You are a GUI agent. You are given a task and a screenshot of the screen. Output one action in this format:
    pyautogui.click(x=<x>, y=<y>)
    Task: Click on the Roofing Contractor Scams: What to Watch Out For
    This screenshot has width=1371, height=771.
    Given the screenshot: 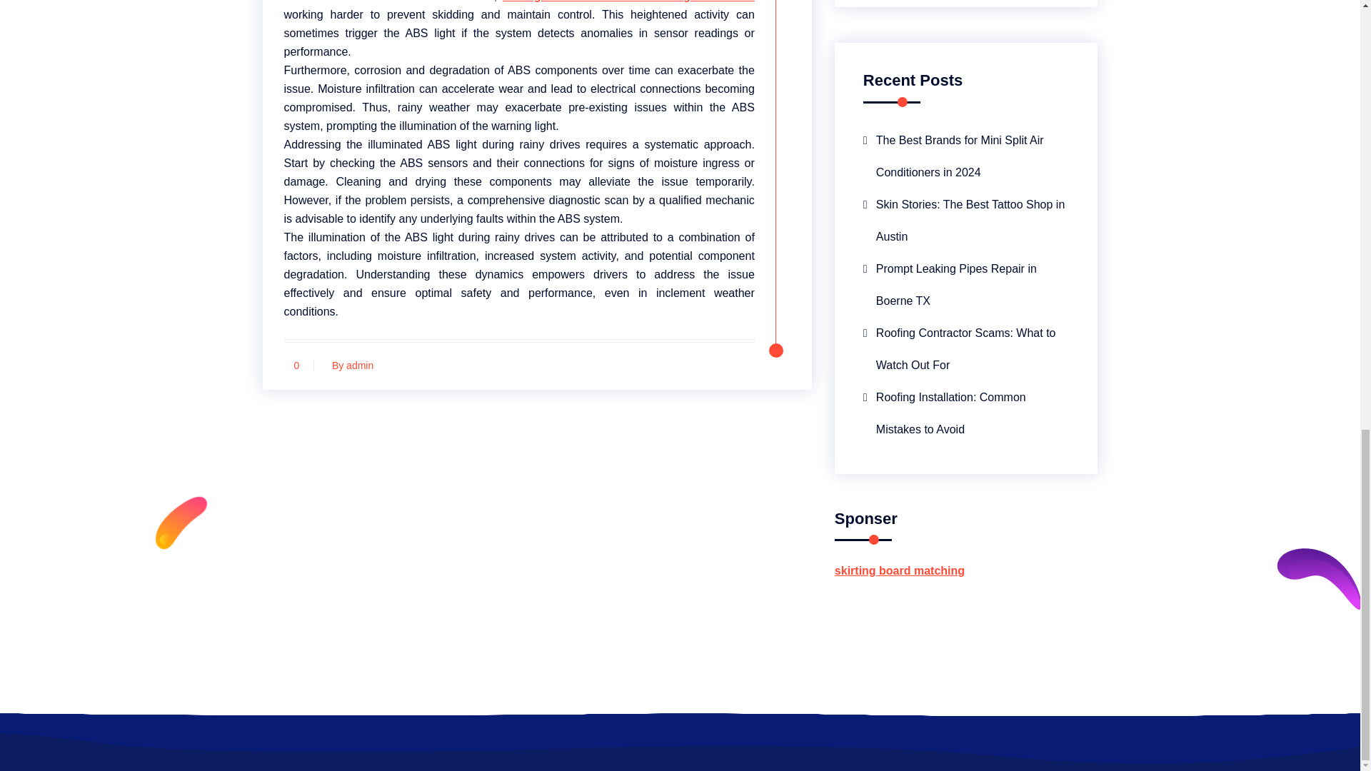 What is the action you would take?
    pyautogui.click(x=966, y=348)
    